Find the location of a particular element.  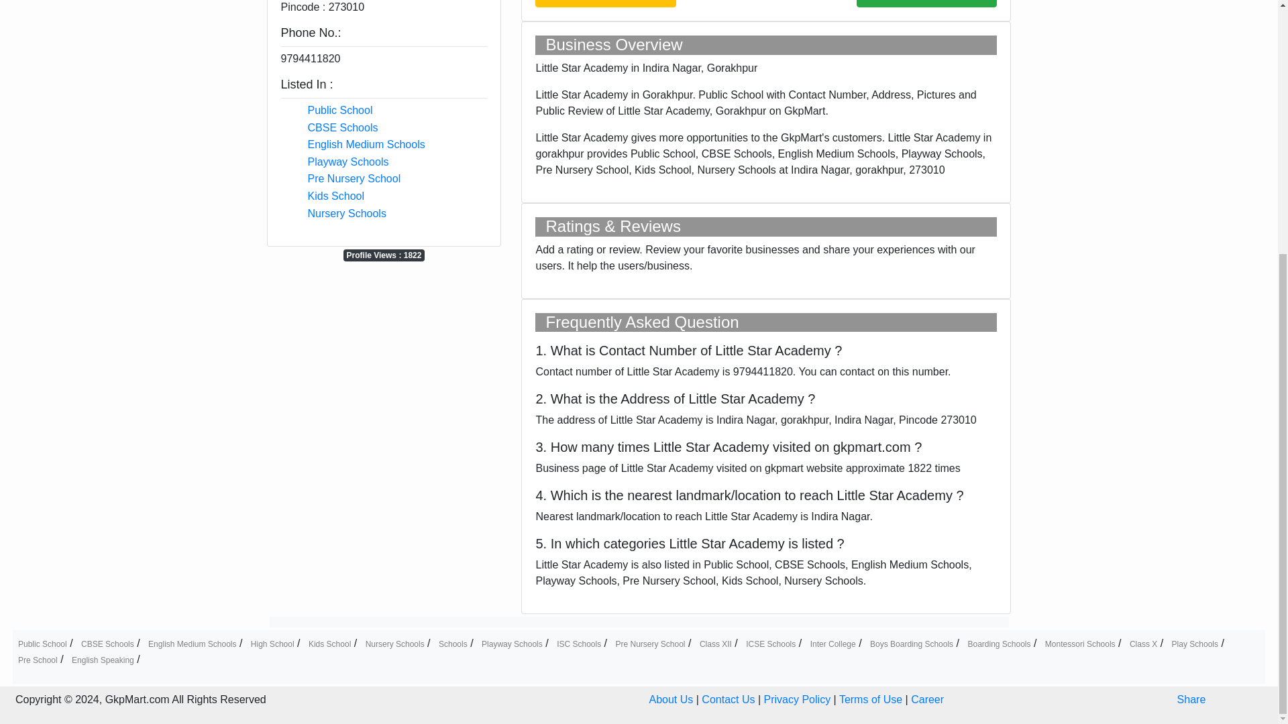

Pre School is located at coordinates (38, 660).